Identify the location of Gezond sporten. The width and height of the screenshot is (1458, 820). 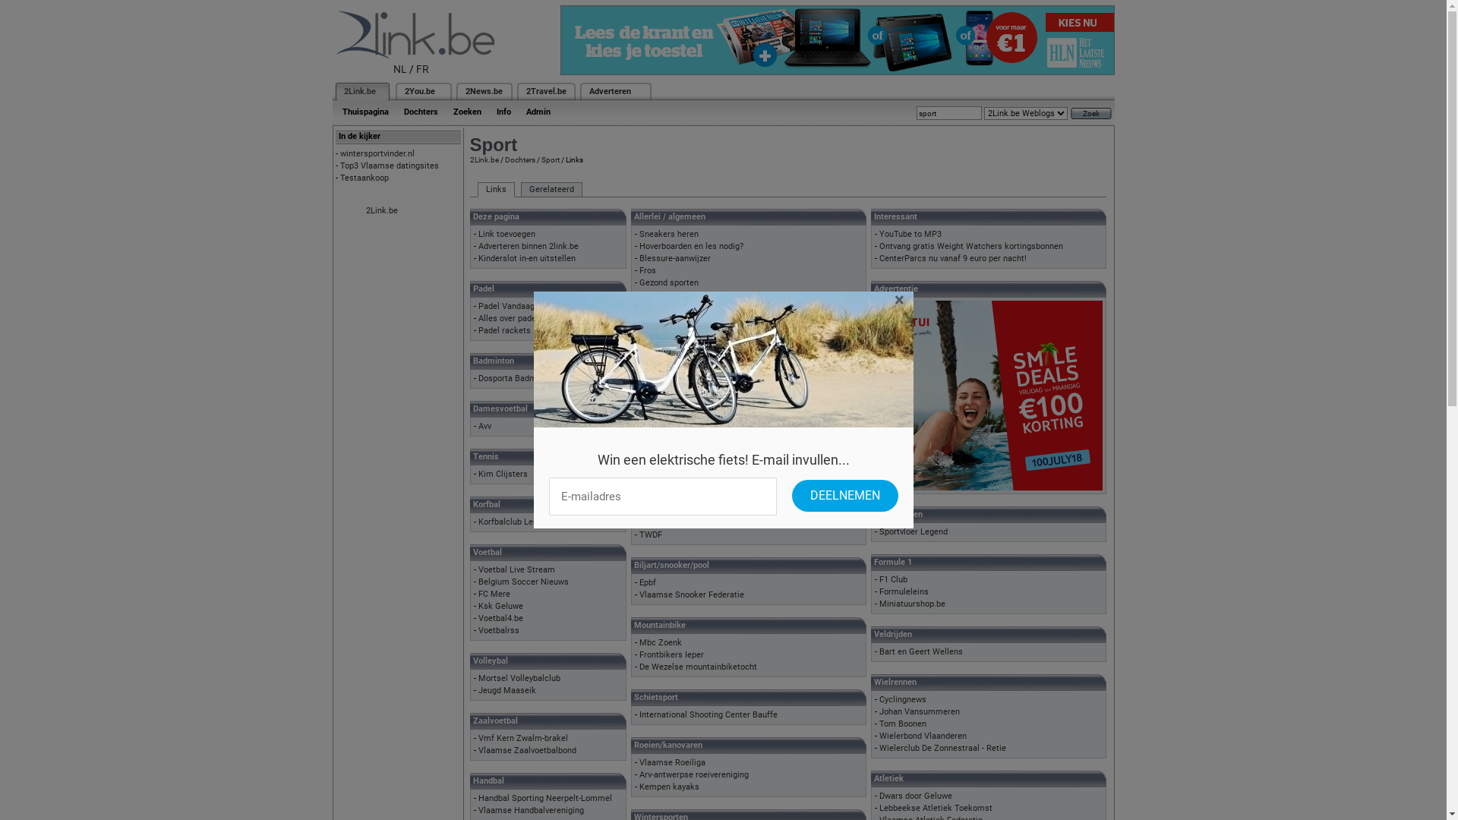
(669, 282).